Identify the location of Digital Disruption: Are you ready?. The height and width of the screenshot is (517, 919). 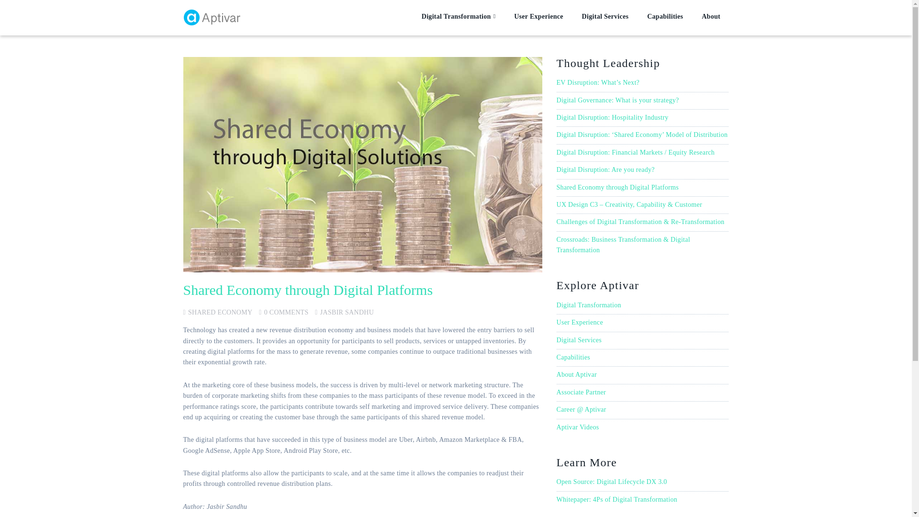
(605, 169).